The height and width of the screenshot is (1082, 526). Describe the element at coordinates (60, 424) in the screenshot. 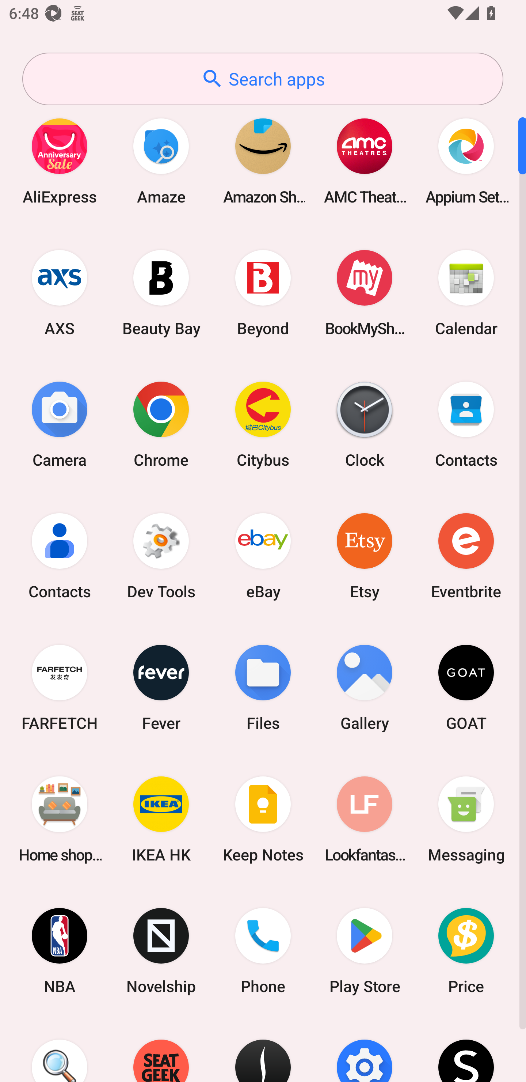

I see `Camera` at that location.